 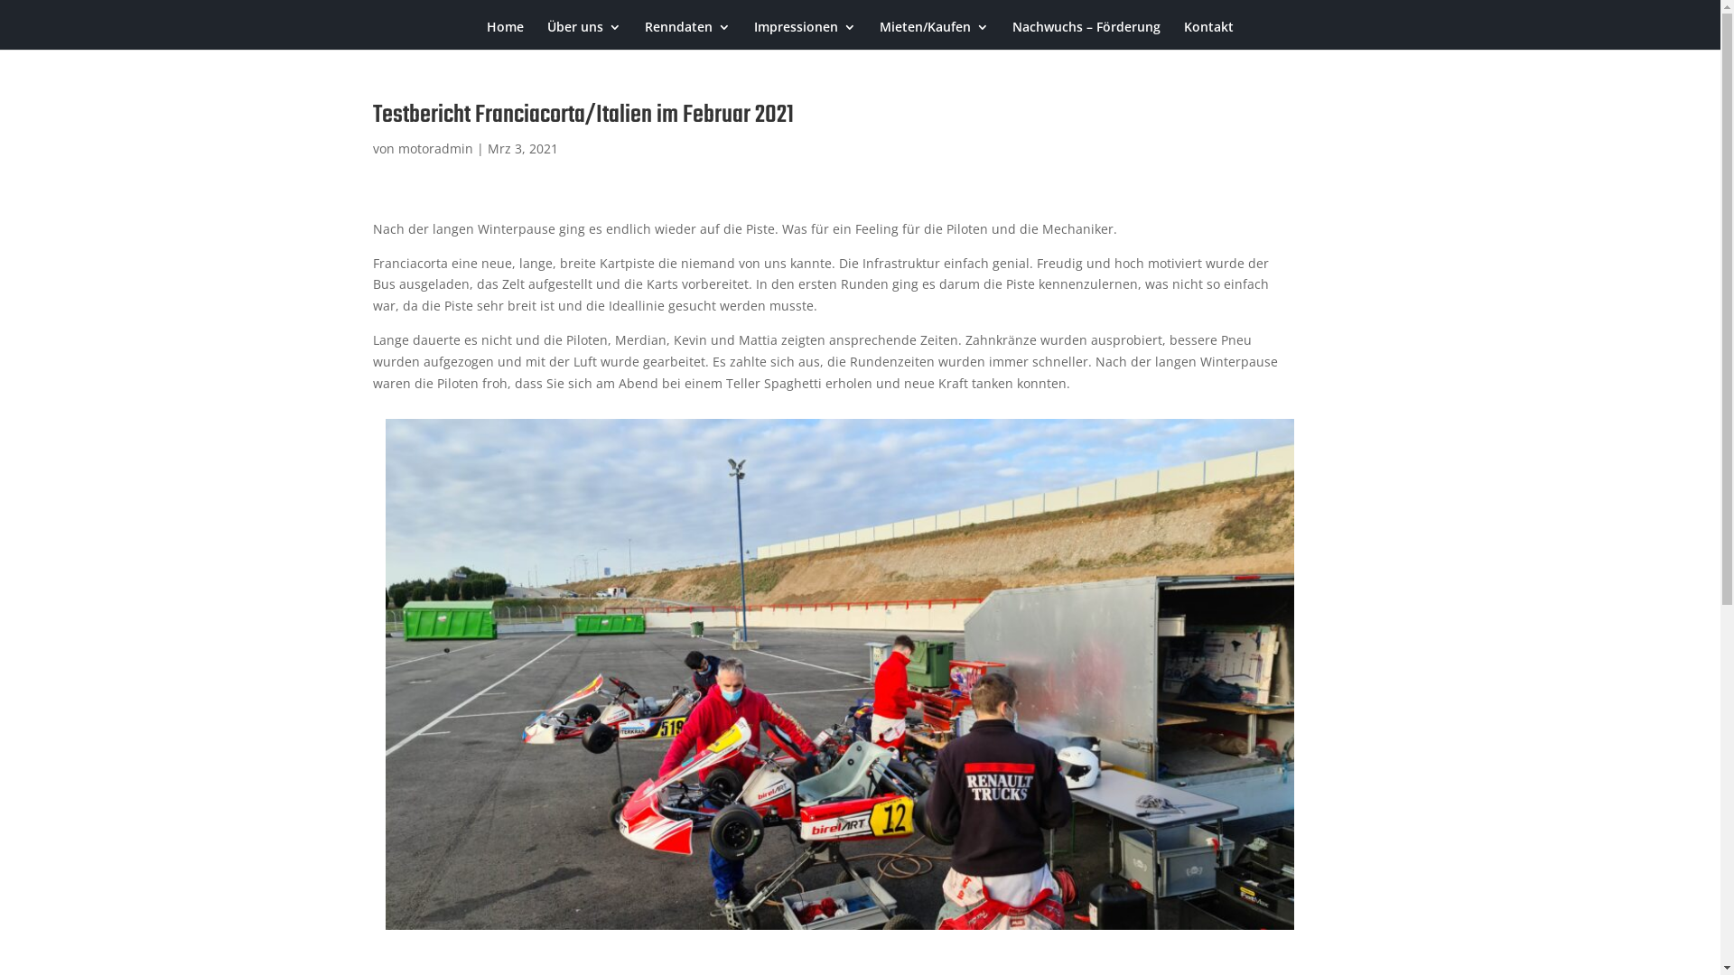 What do you see at coordinates (688, 35) in the screenshot?
I see `Renndaten` at bounding box center [688, 35].